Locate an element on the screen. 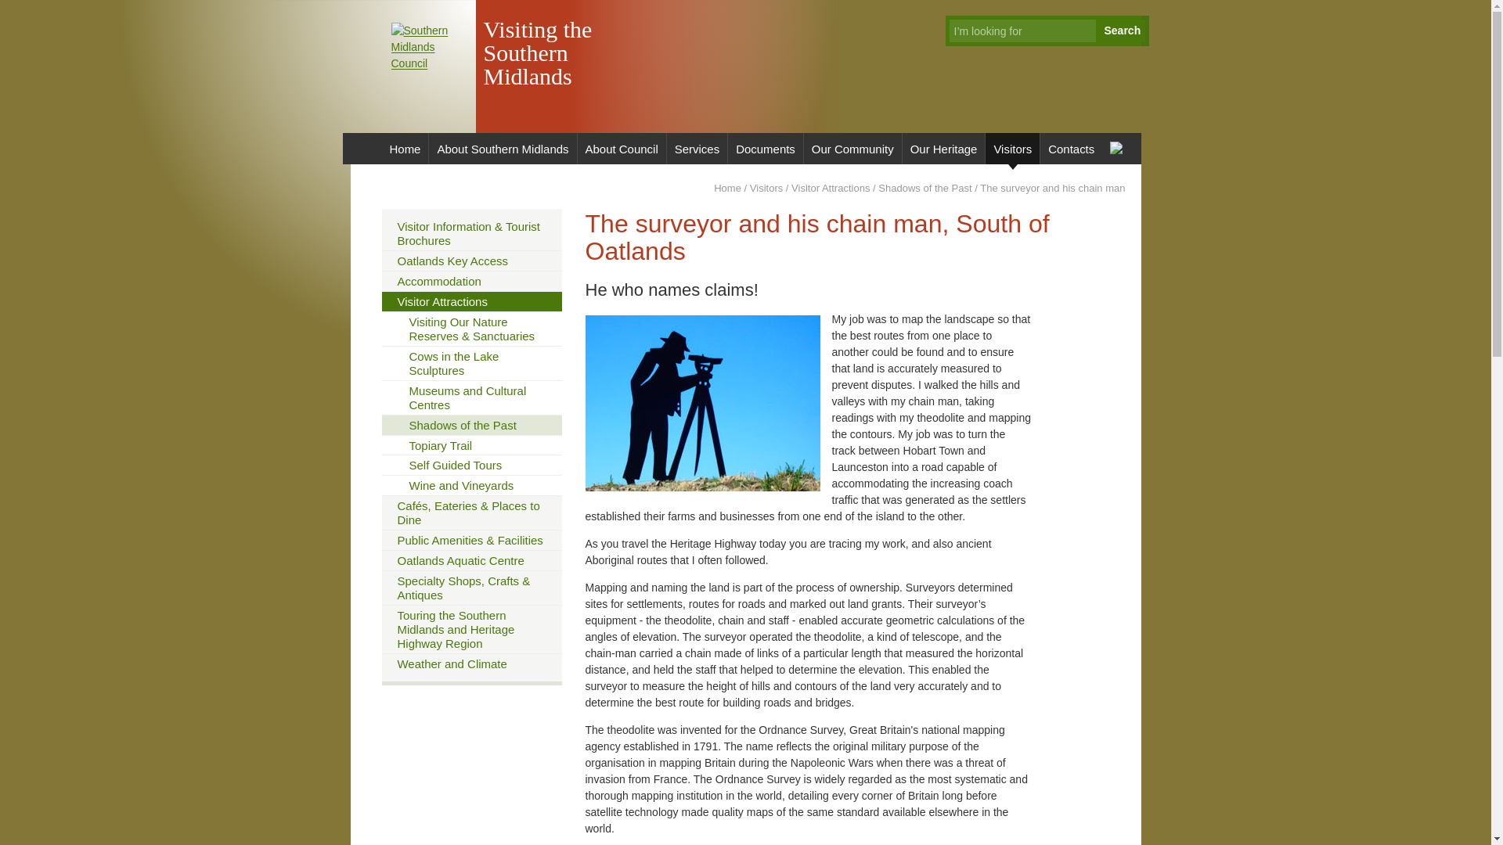  Search is located at coordinates (1122, 31).